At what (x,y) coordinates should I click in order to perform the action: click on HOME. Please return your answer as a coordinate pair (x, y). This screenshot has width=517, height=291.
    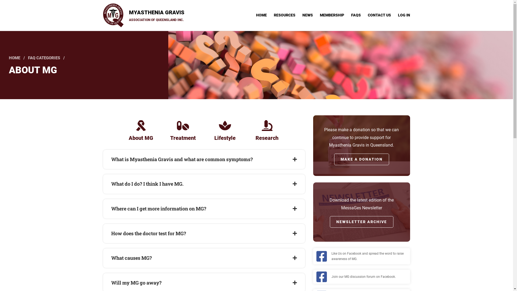
    Looking at the image, I should click on (15, 58).